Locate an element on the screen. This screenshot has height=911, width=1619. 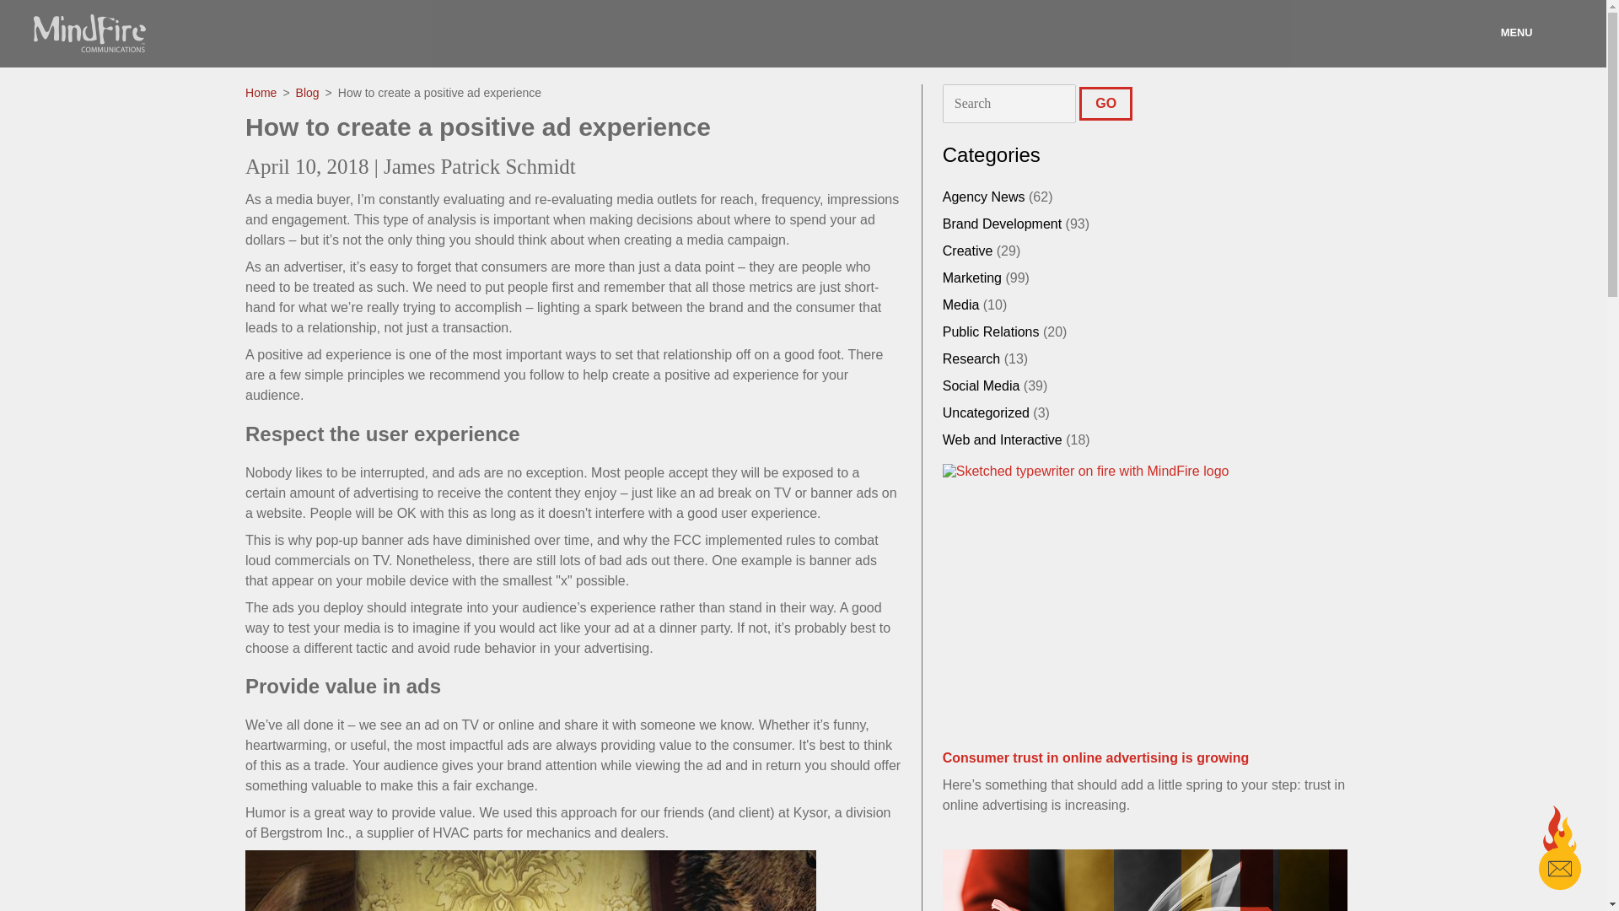
Agency News is located at coordinates (983, 196).